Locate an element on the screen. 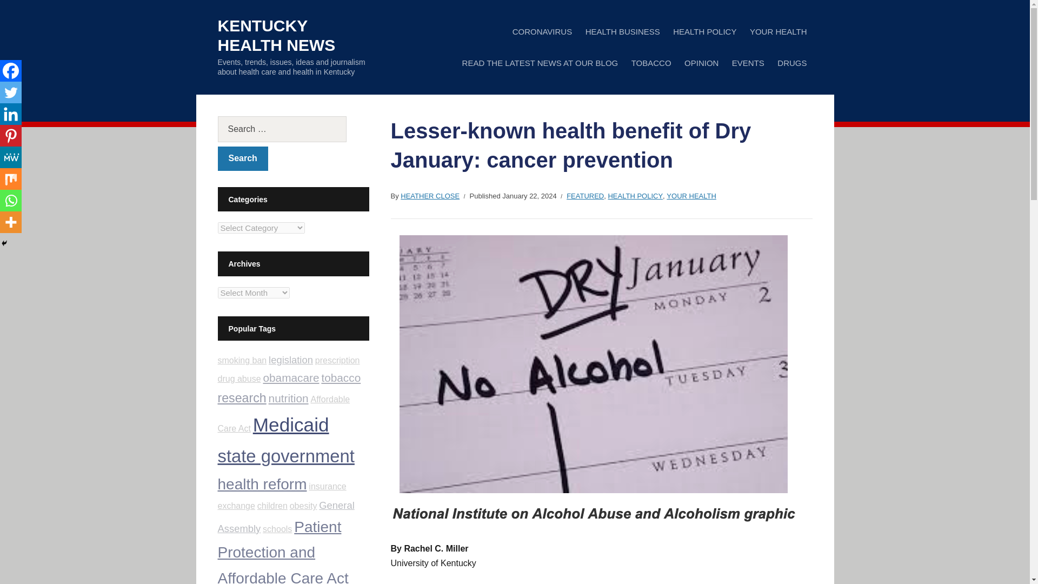 The height and width of the screenshot is (584, 1038). Pinterest is located at coordinates (11, 136).